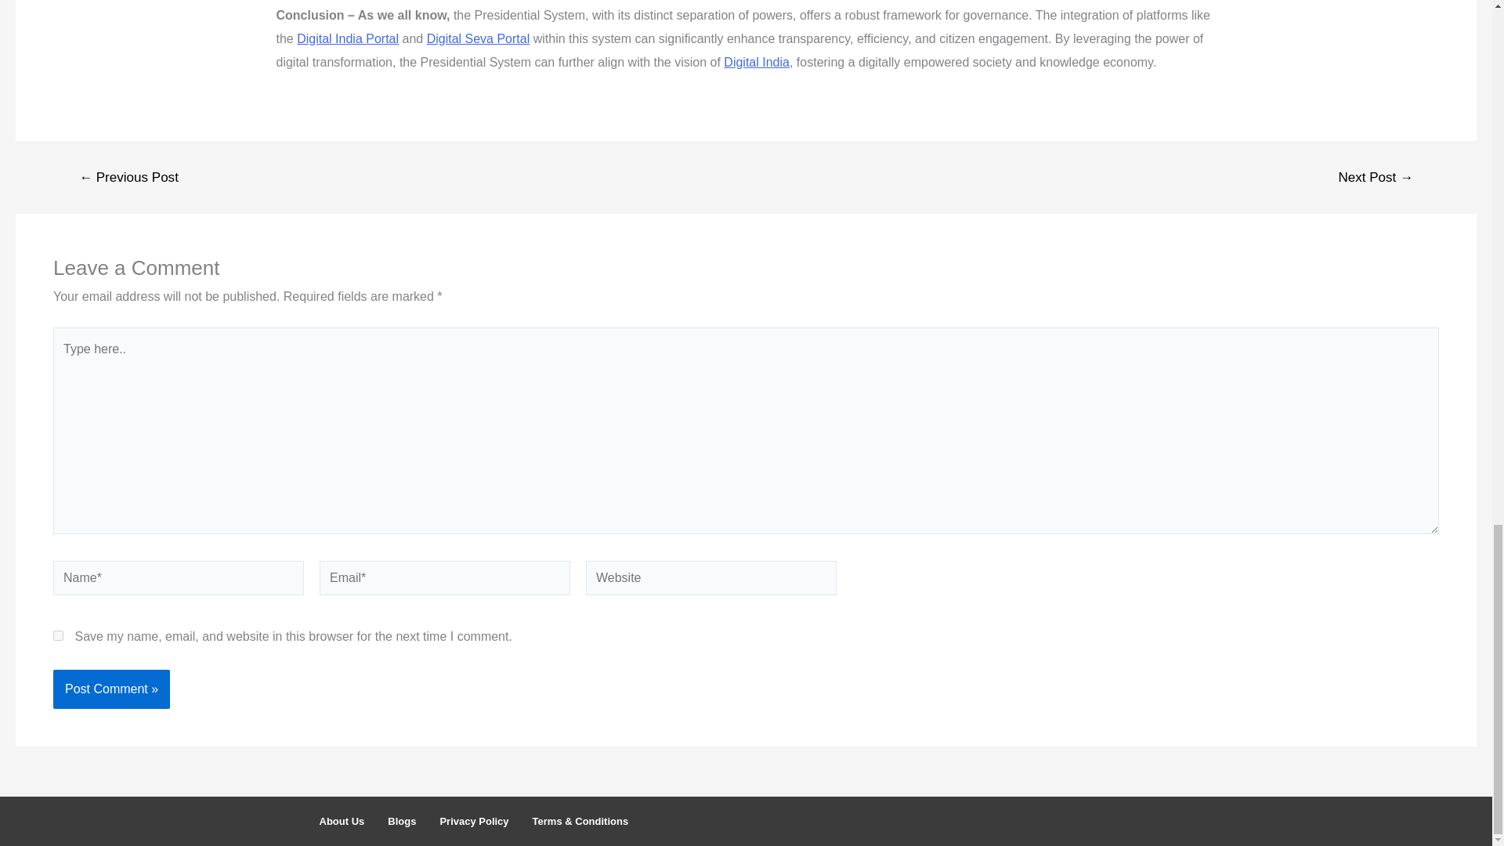  I want to click on Digital Seva Portal, so click(479, 39).